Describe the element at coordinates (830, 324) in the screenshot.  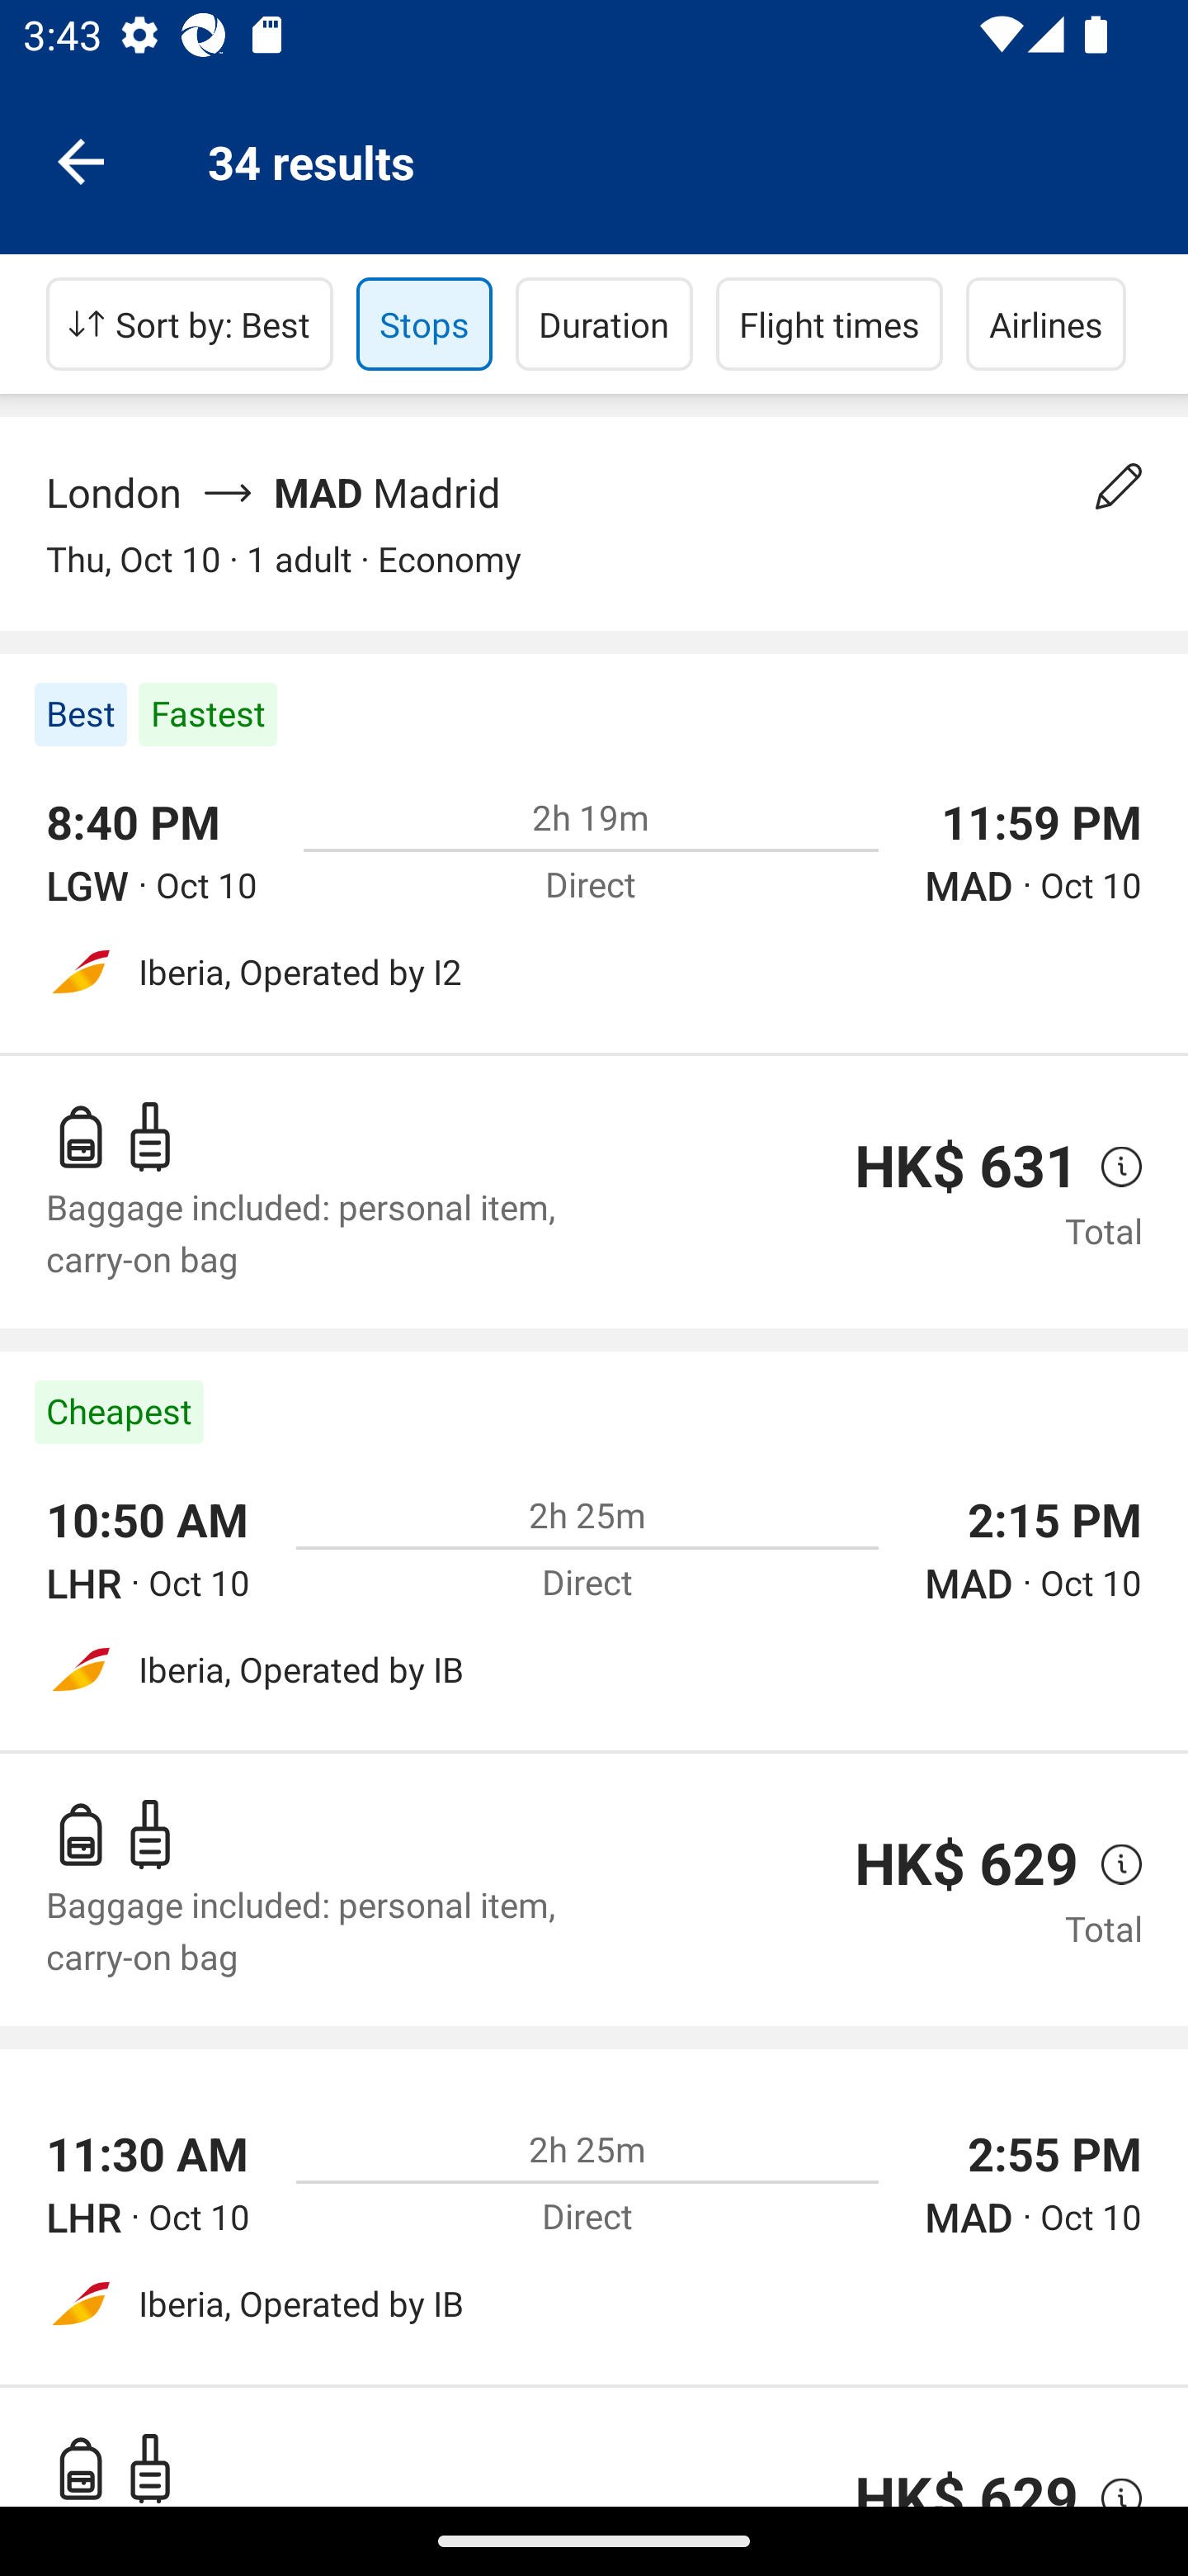
I see `Flight times` at that location.